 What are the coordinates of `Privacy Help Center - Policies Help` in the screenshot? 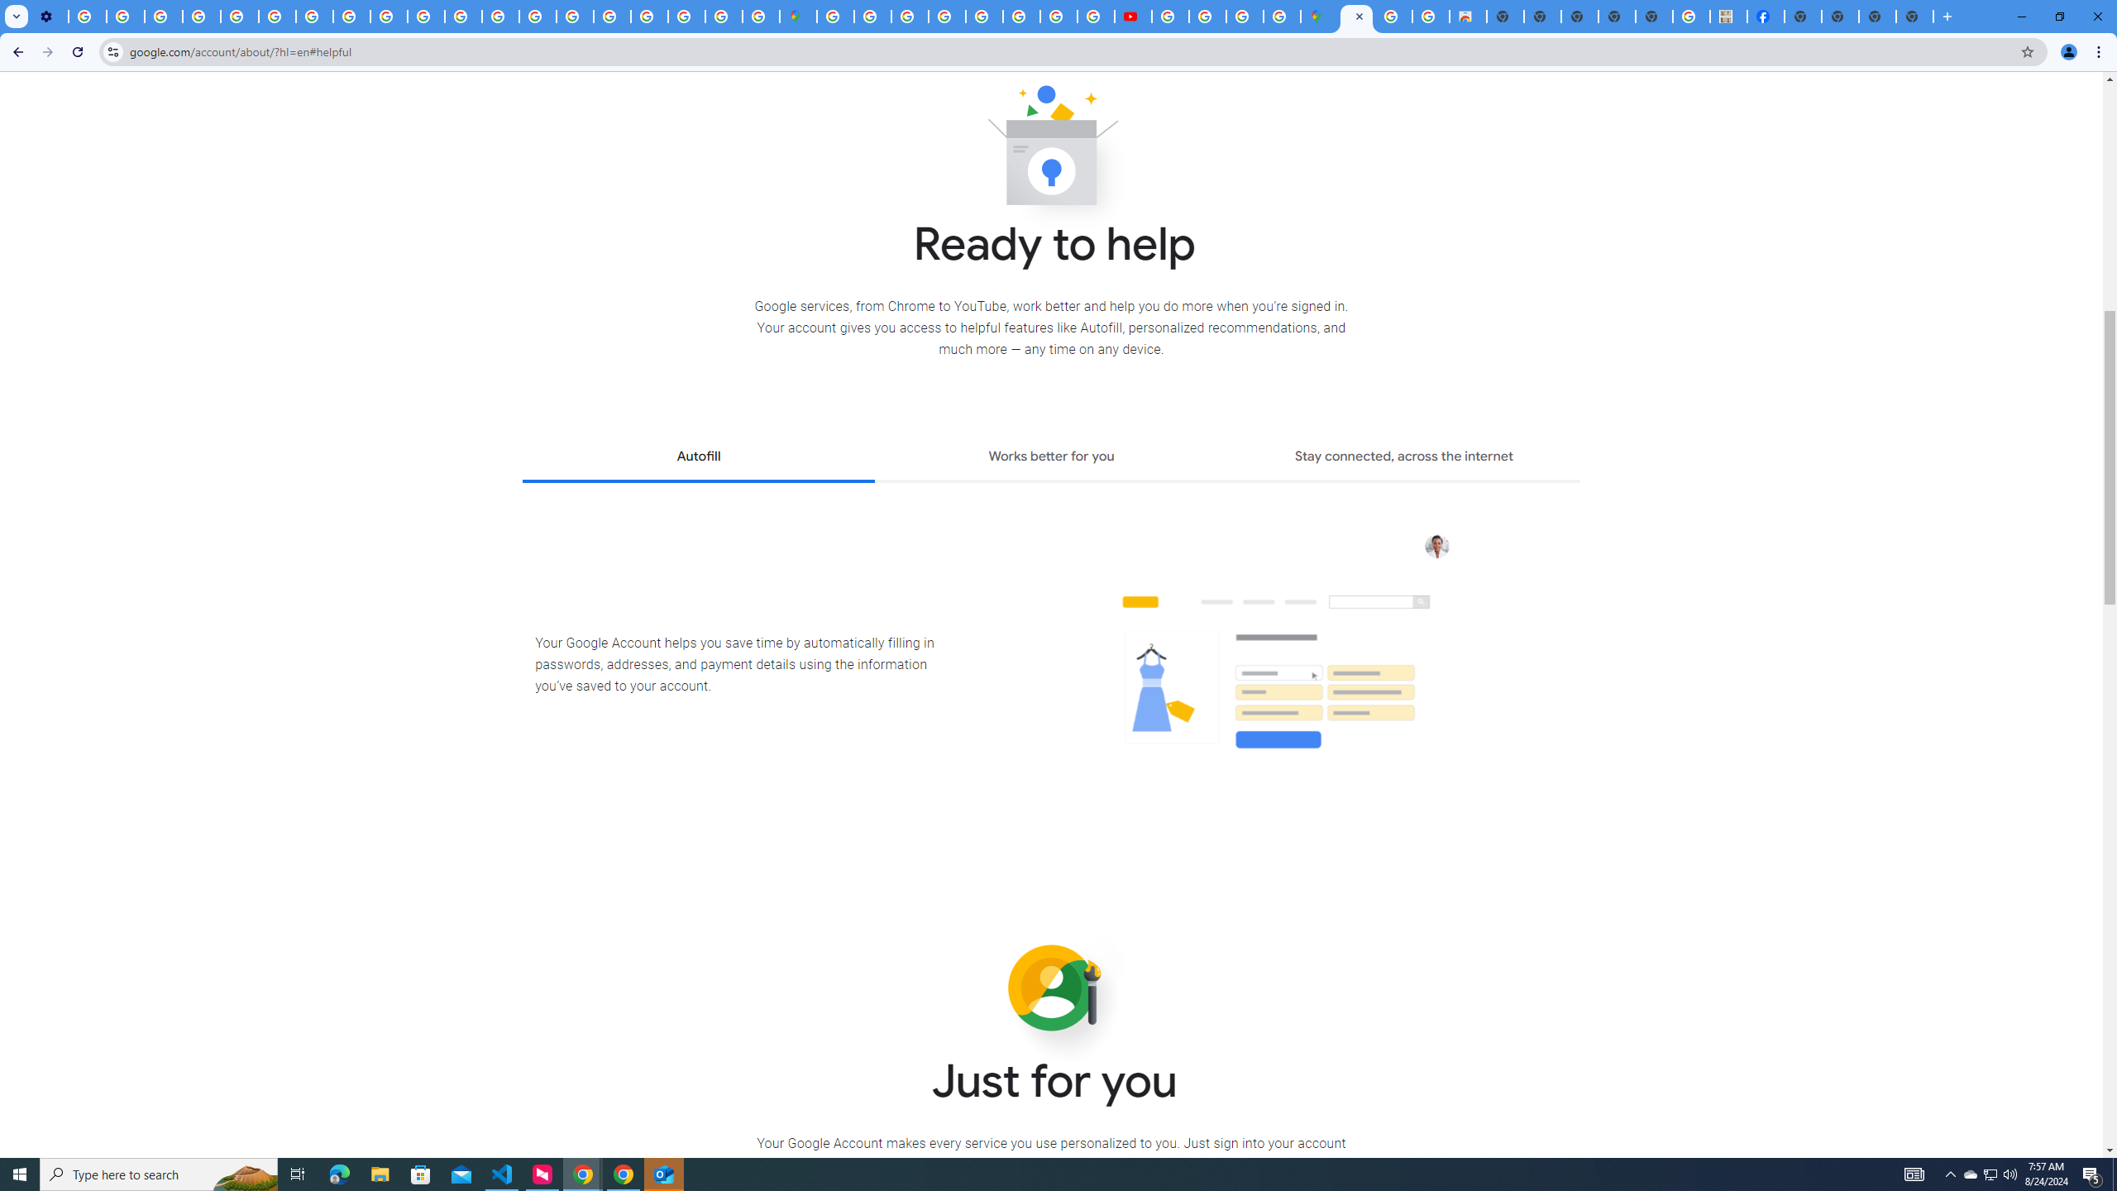 It's located at (240, 17).